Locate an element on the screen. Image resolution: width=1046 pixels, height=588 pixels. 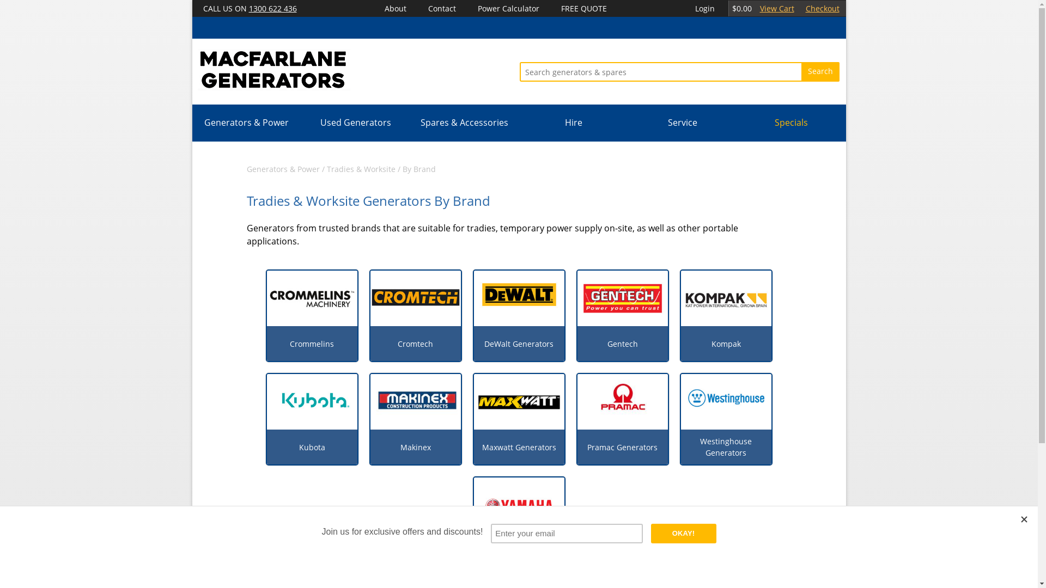
Tradies & Worksite is located at coordinates (361, 169).